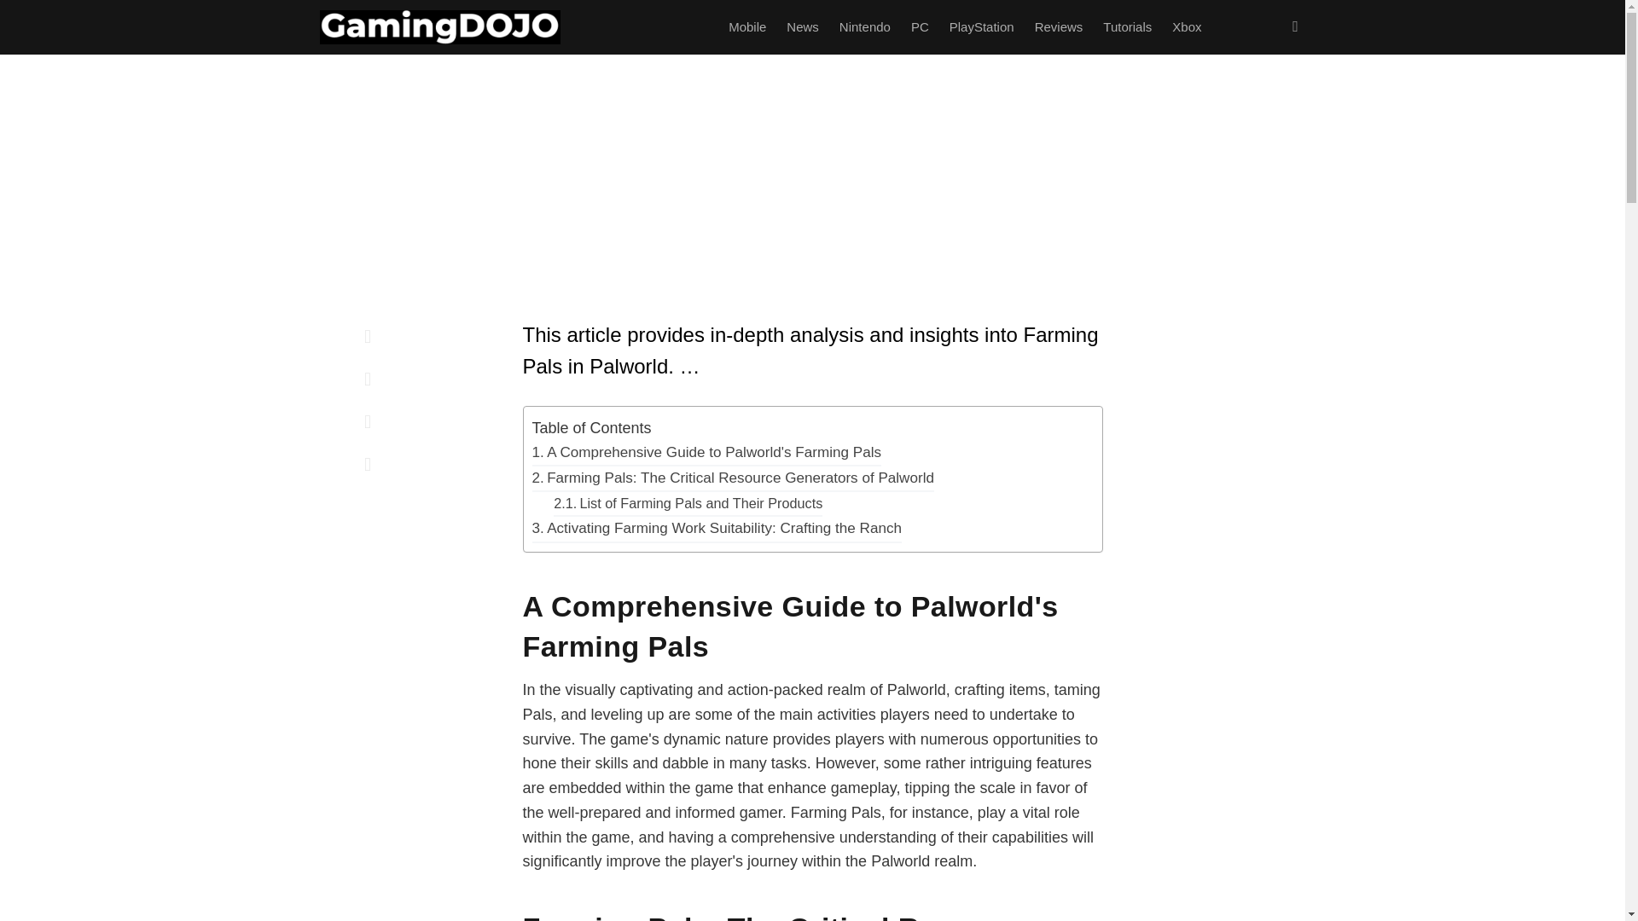 The image size is (1638, 921). Describe the element at coordinates (1060, 27) in the screenshot. I see `Reviews` at that location.